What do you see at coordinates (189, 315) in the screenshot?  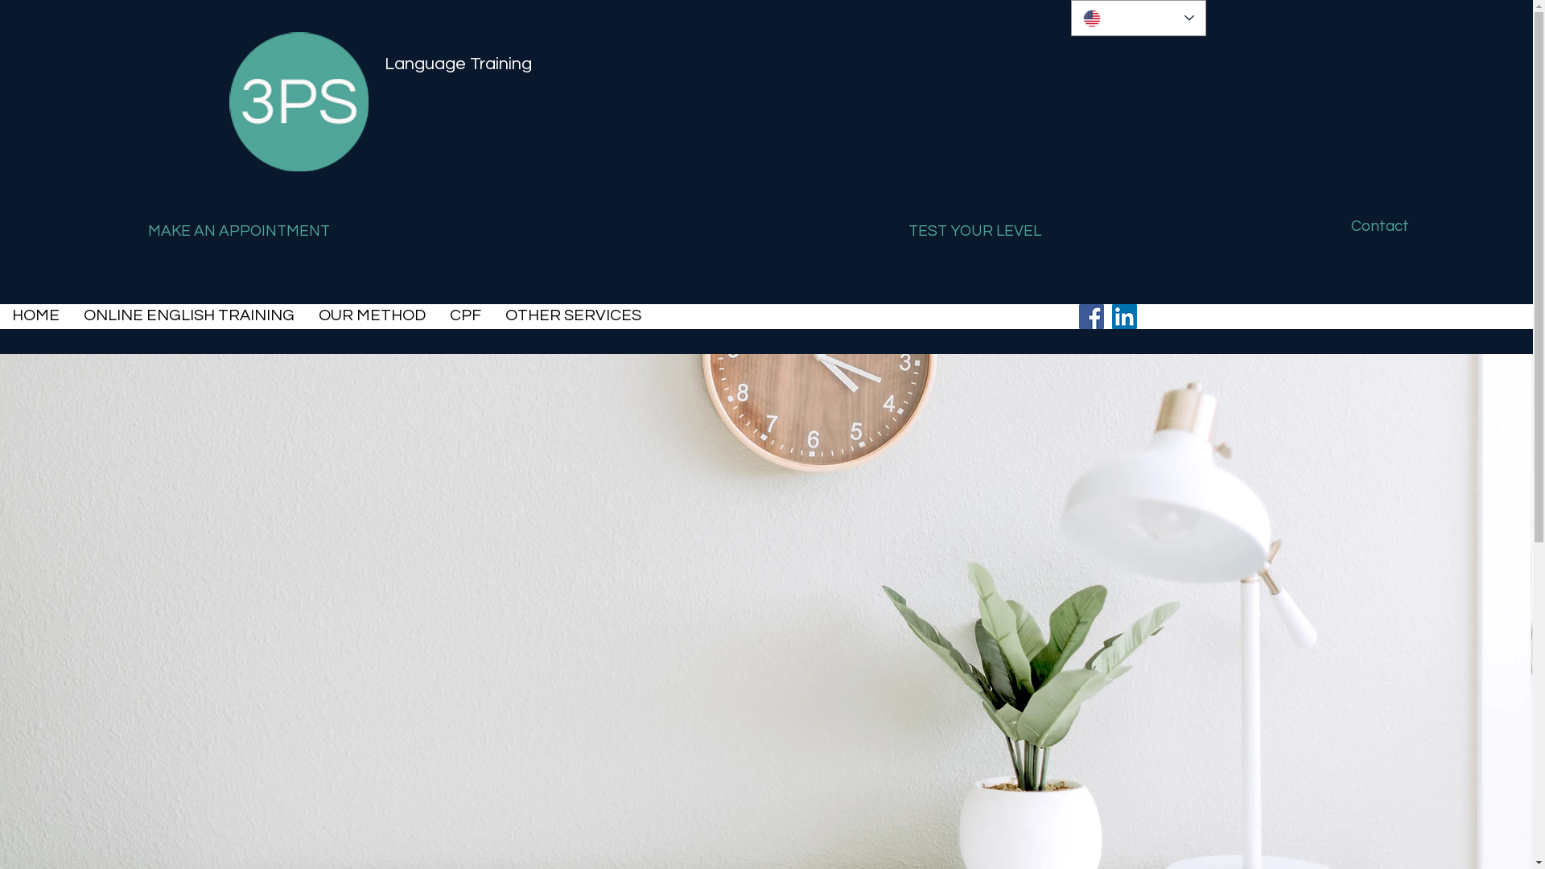 I see `ONLINE ENGLISH TRAINING` at bounding box center [189, 315].